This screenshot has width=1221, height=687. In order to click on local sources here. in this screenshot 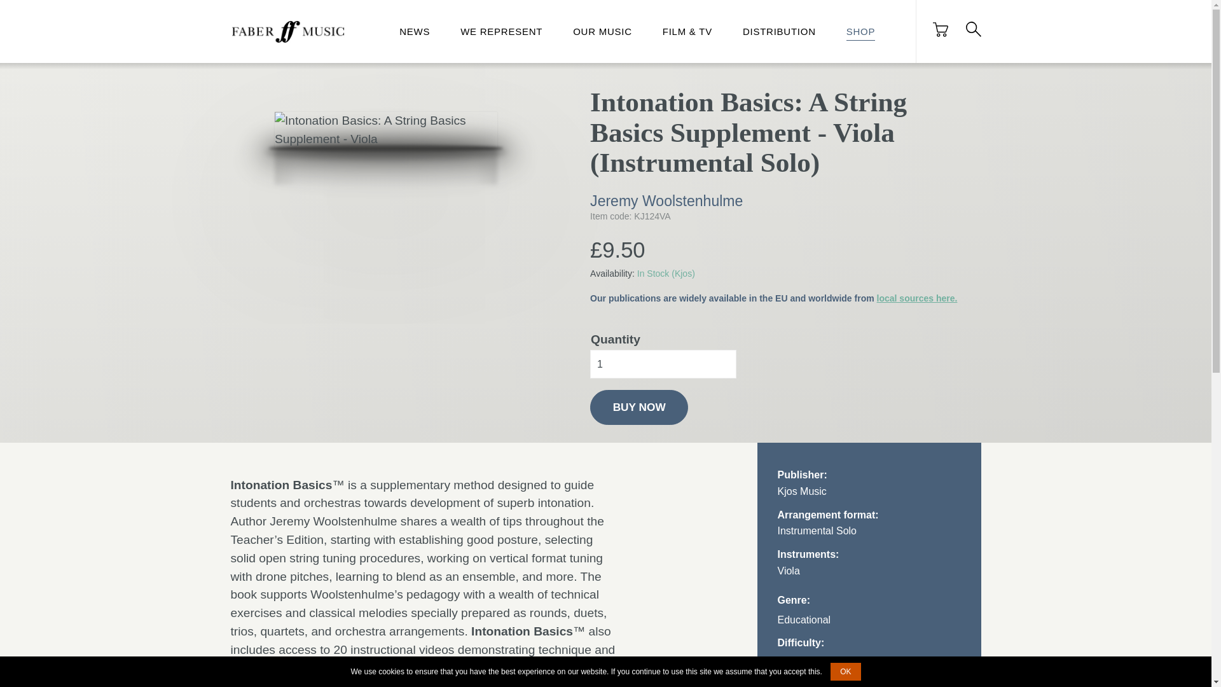, I will do `click(917, 298)`.